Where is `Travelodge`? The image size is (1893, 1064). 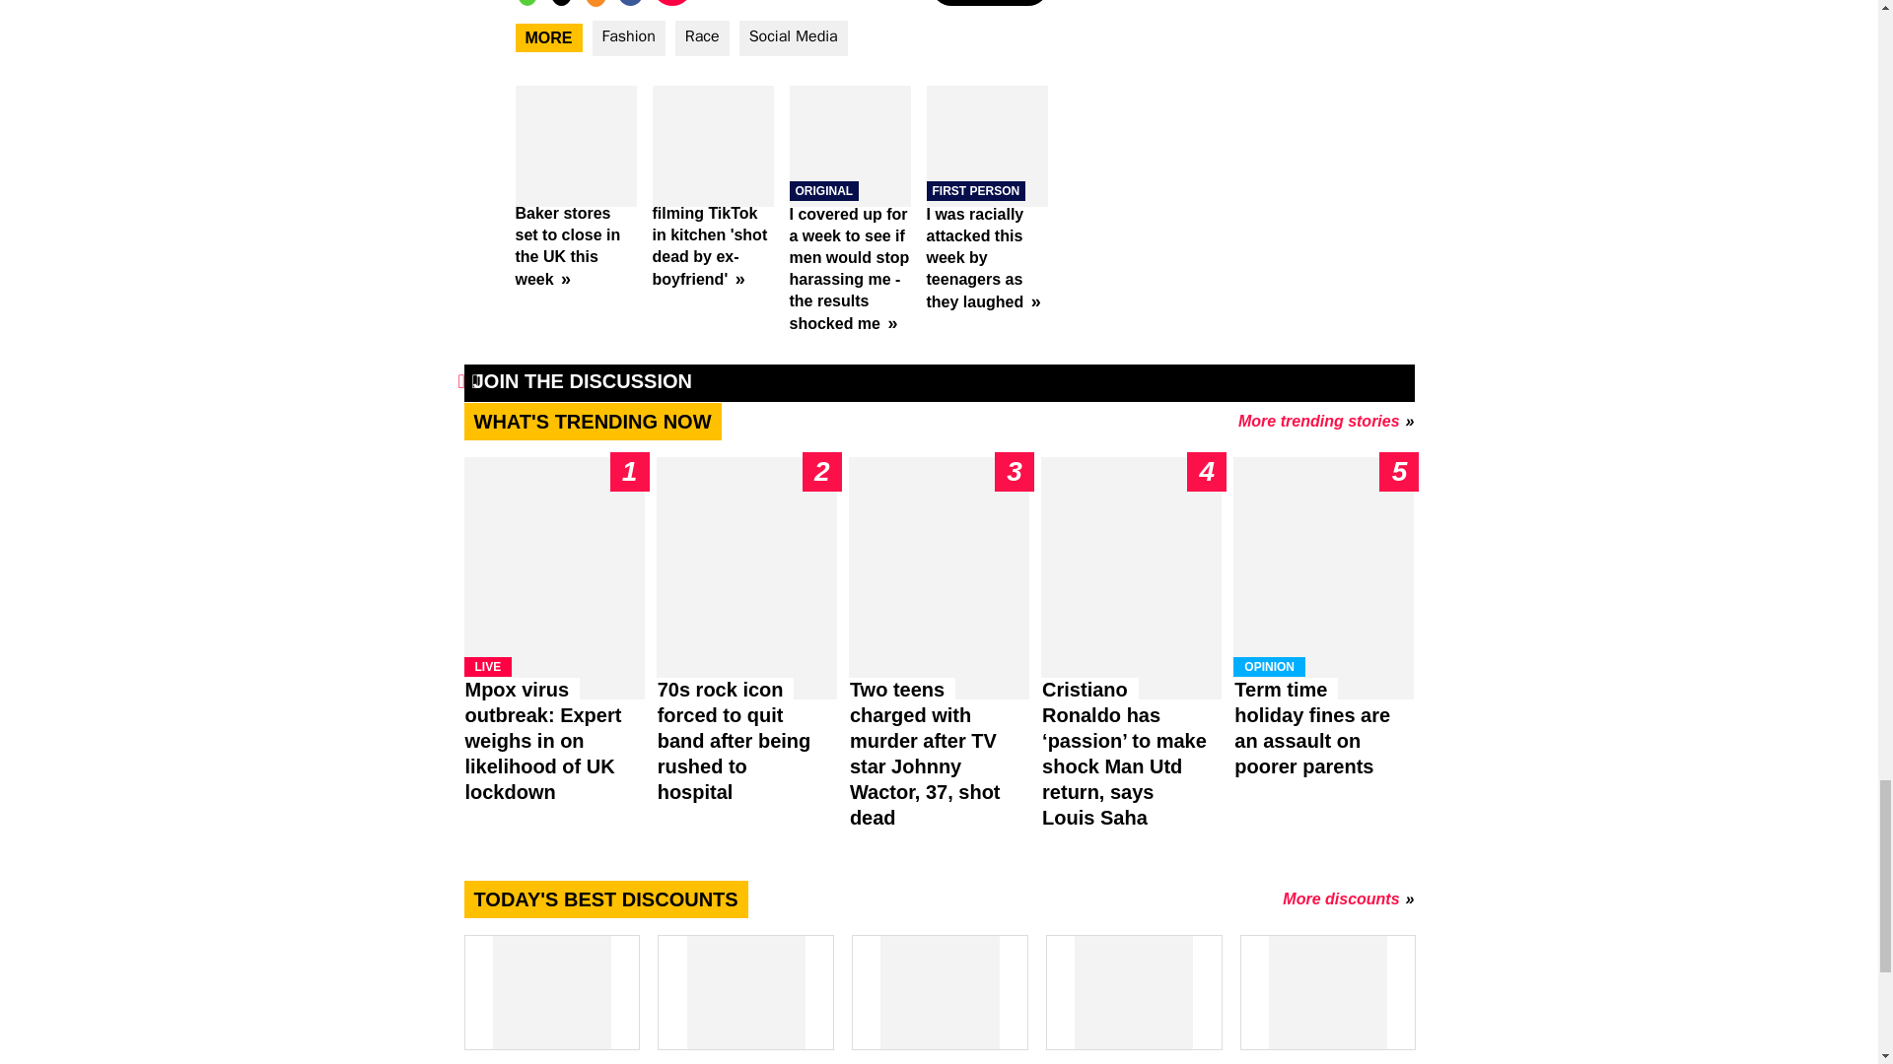
Travelodge is located at coordinates (550, 999).